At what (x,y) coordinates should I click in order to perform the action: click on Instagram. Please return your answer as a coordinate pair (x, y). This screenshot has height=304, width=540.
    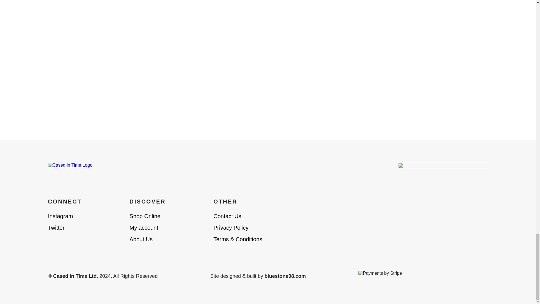
    Looking at the image, I should click on (60, 216).